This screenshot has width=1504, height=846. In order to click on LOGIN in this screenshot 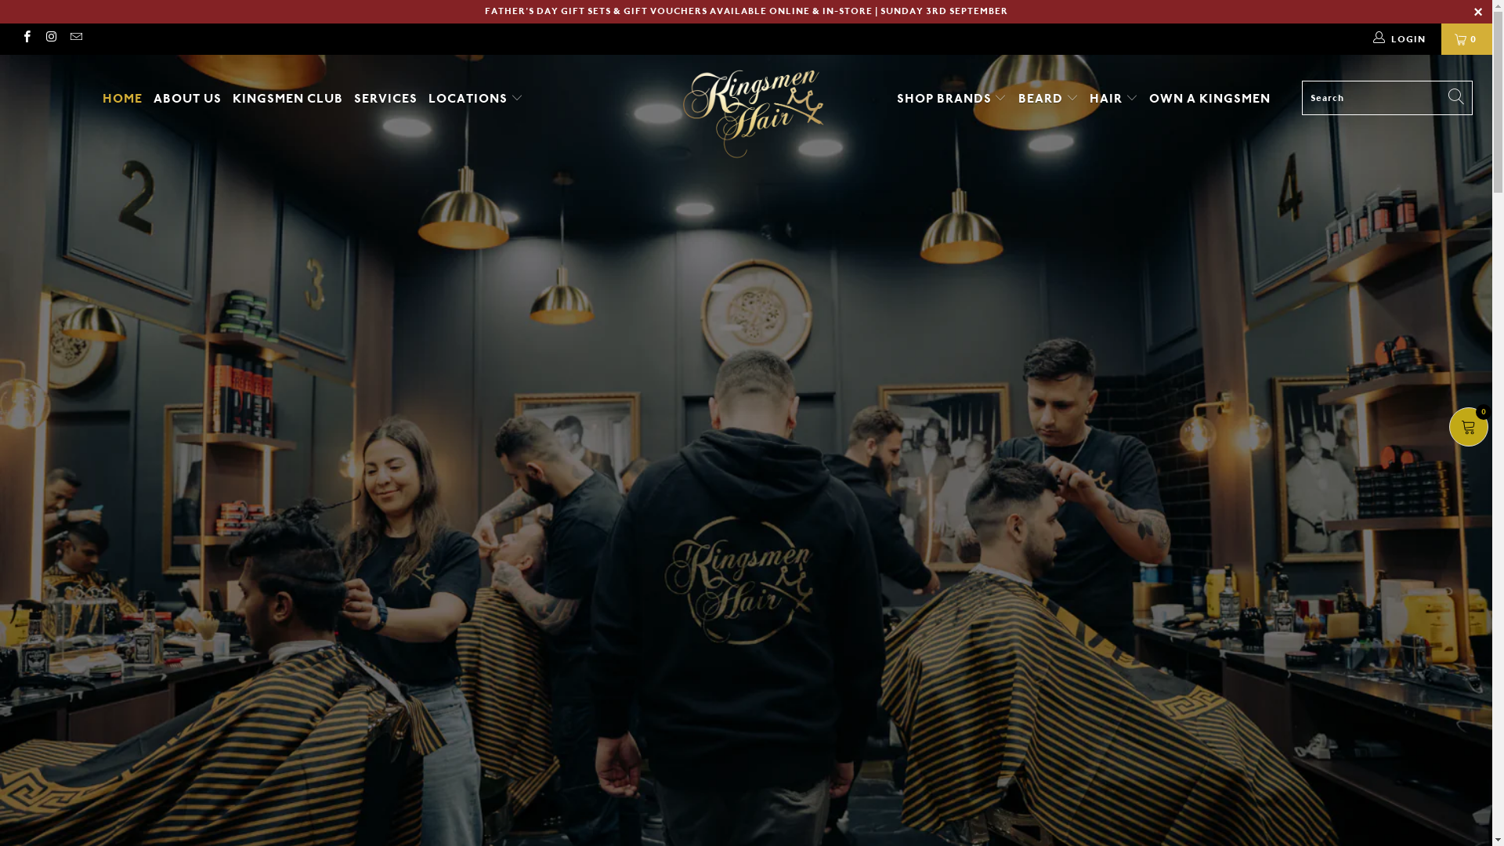, I will do `click(1400, 39)`.